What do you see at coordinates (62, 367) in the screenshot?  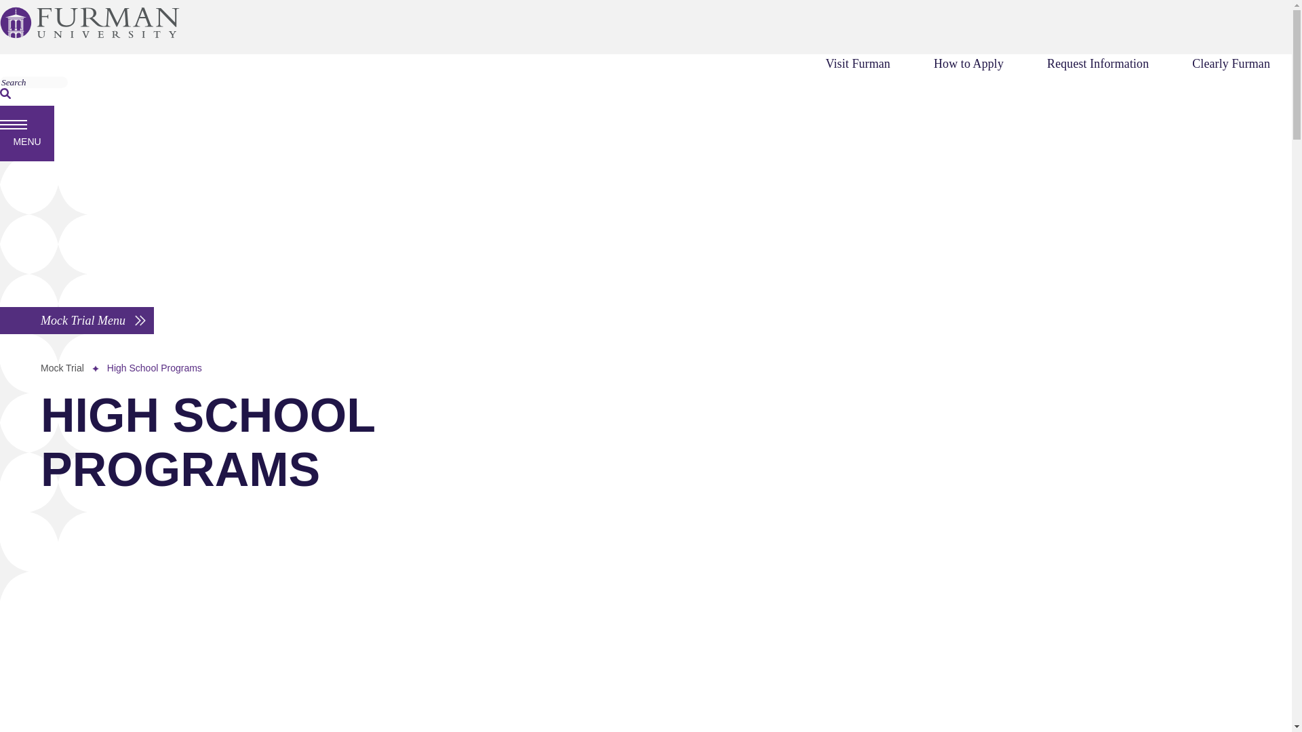 I see `Mock Trial` at bounding box center [62, 367].